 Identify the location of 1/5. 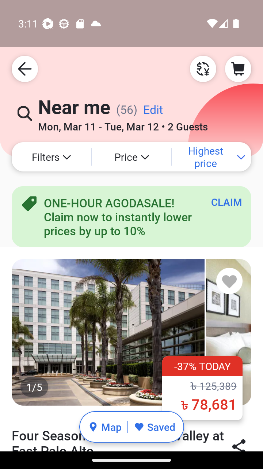
(131, 332).